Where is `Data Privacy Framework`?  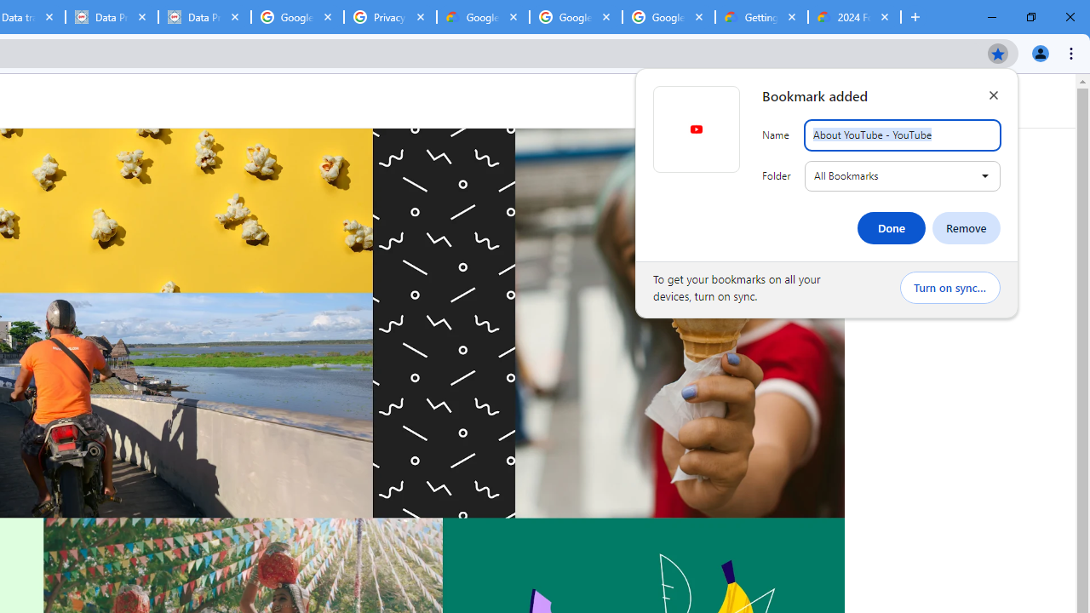
Data Privacy Framework is located at coordinates (111, 17).